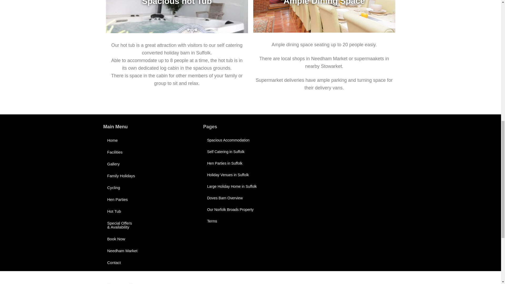  I want to click on Spacious Accommodation, so click(250, 140).